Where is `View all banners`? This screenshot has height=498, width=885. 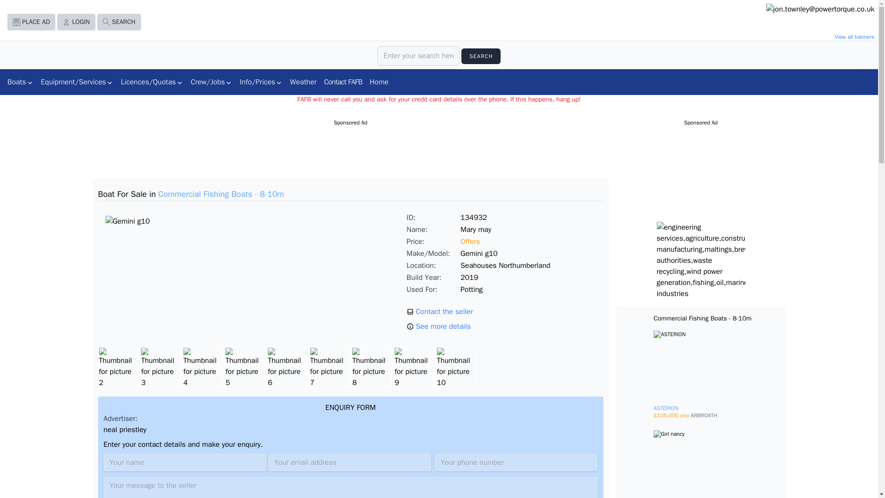 View all banners is located at coordinates (818, 37).